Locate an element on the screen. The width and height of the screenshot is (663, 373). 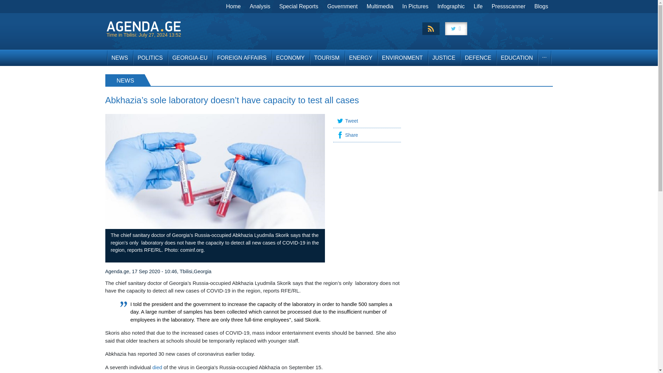
Pressscanner is located at coordinates (508, 6).